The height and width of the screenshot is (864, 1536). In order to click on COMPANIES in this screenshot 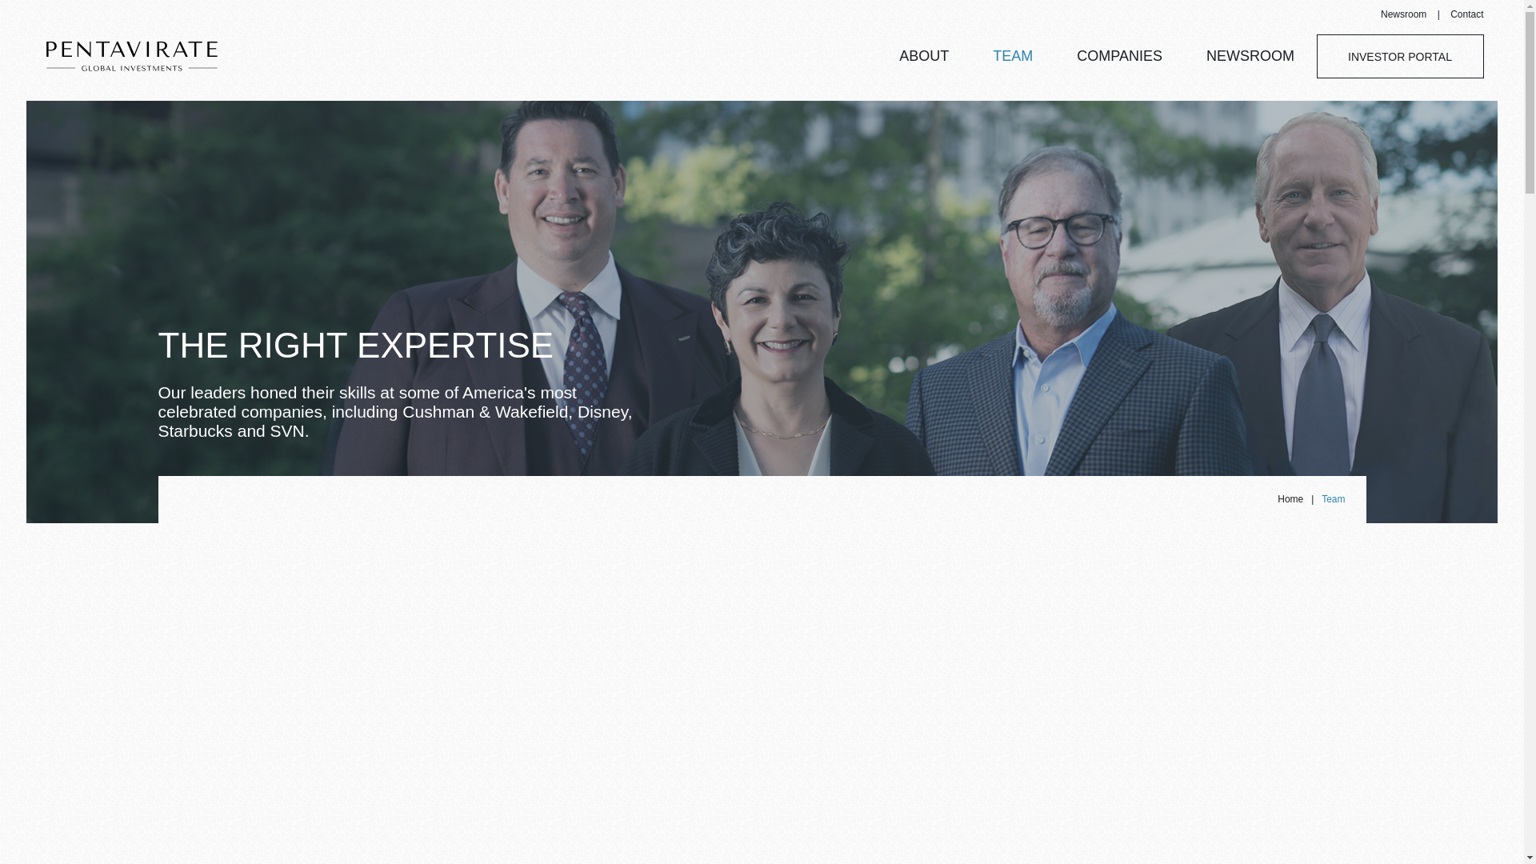, I will do `click(1119, 56)`.